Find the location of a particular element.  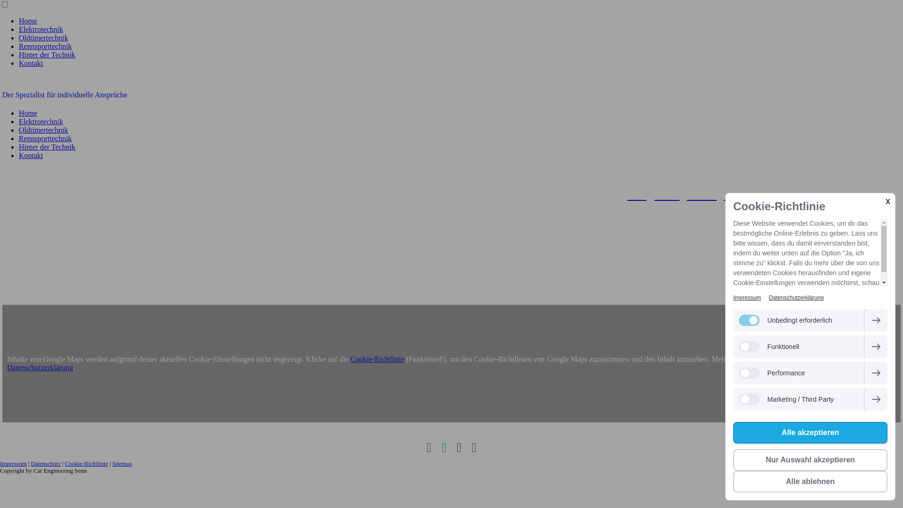

Facebook is located at coordinates (429, 448).